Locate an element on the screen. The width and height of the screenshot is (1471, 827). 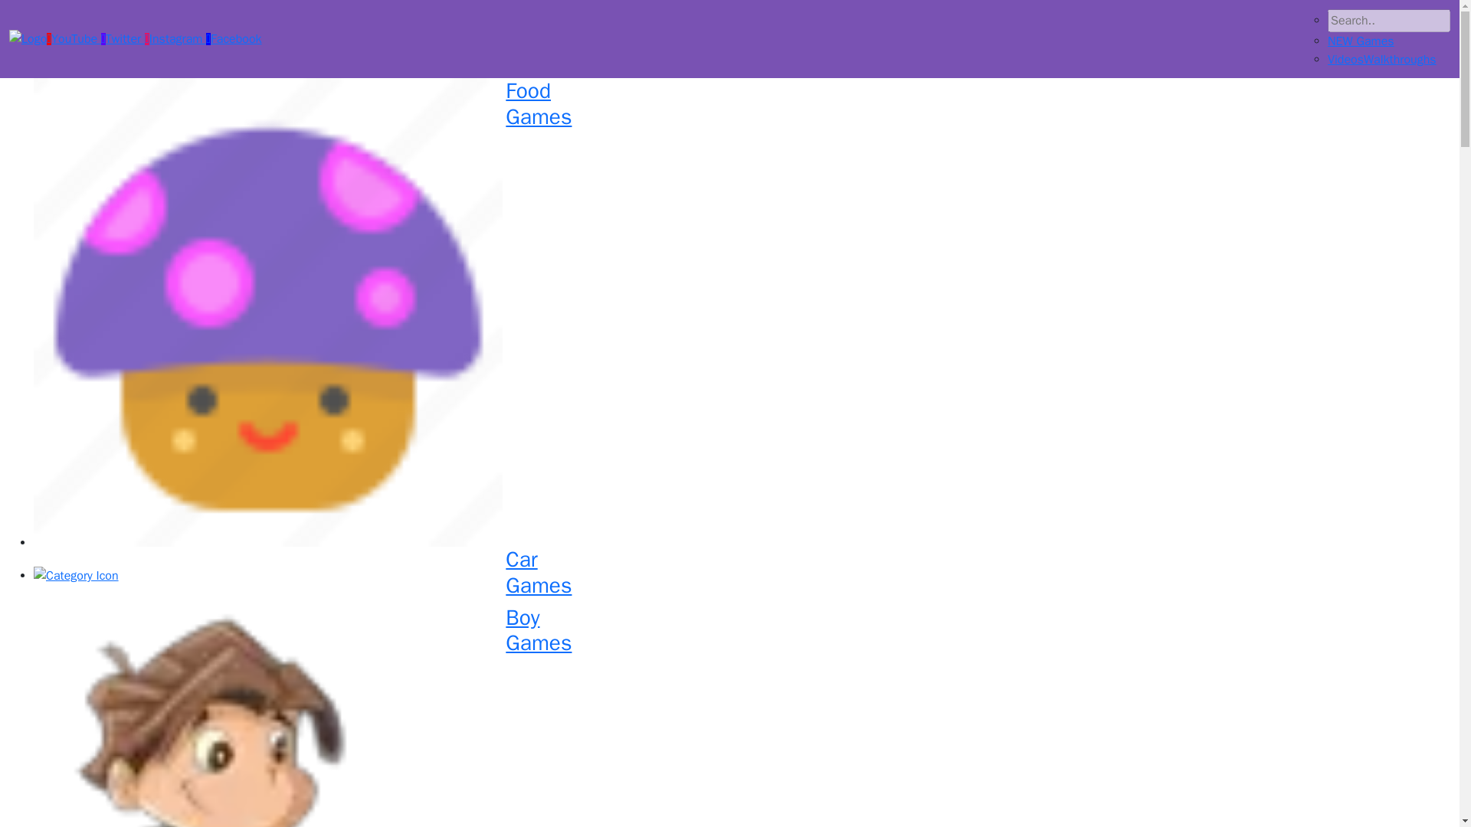
Food Games  is located at coordinates (74, 38).